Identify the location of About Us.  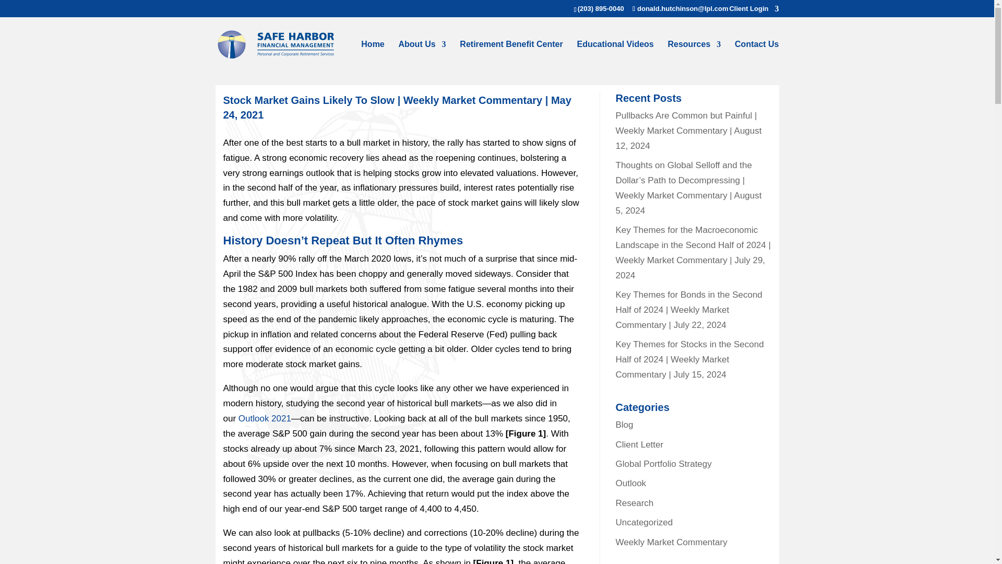
(422, 56).